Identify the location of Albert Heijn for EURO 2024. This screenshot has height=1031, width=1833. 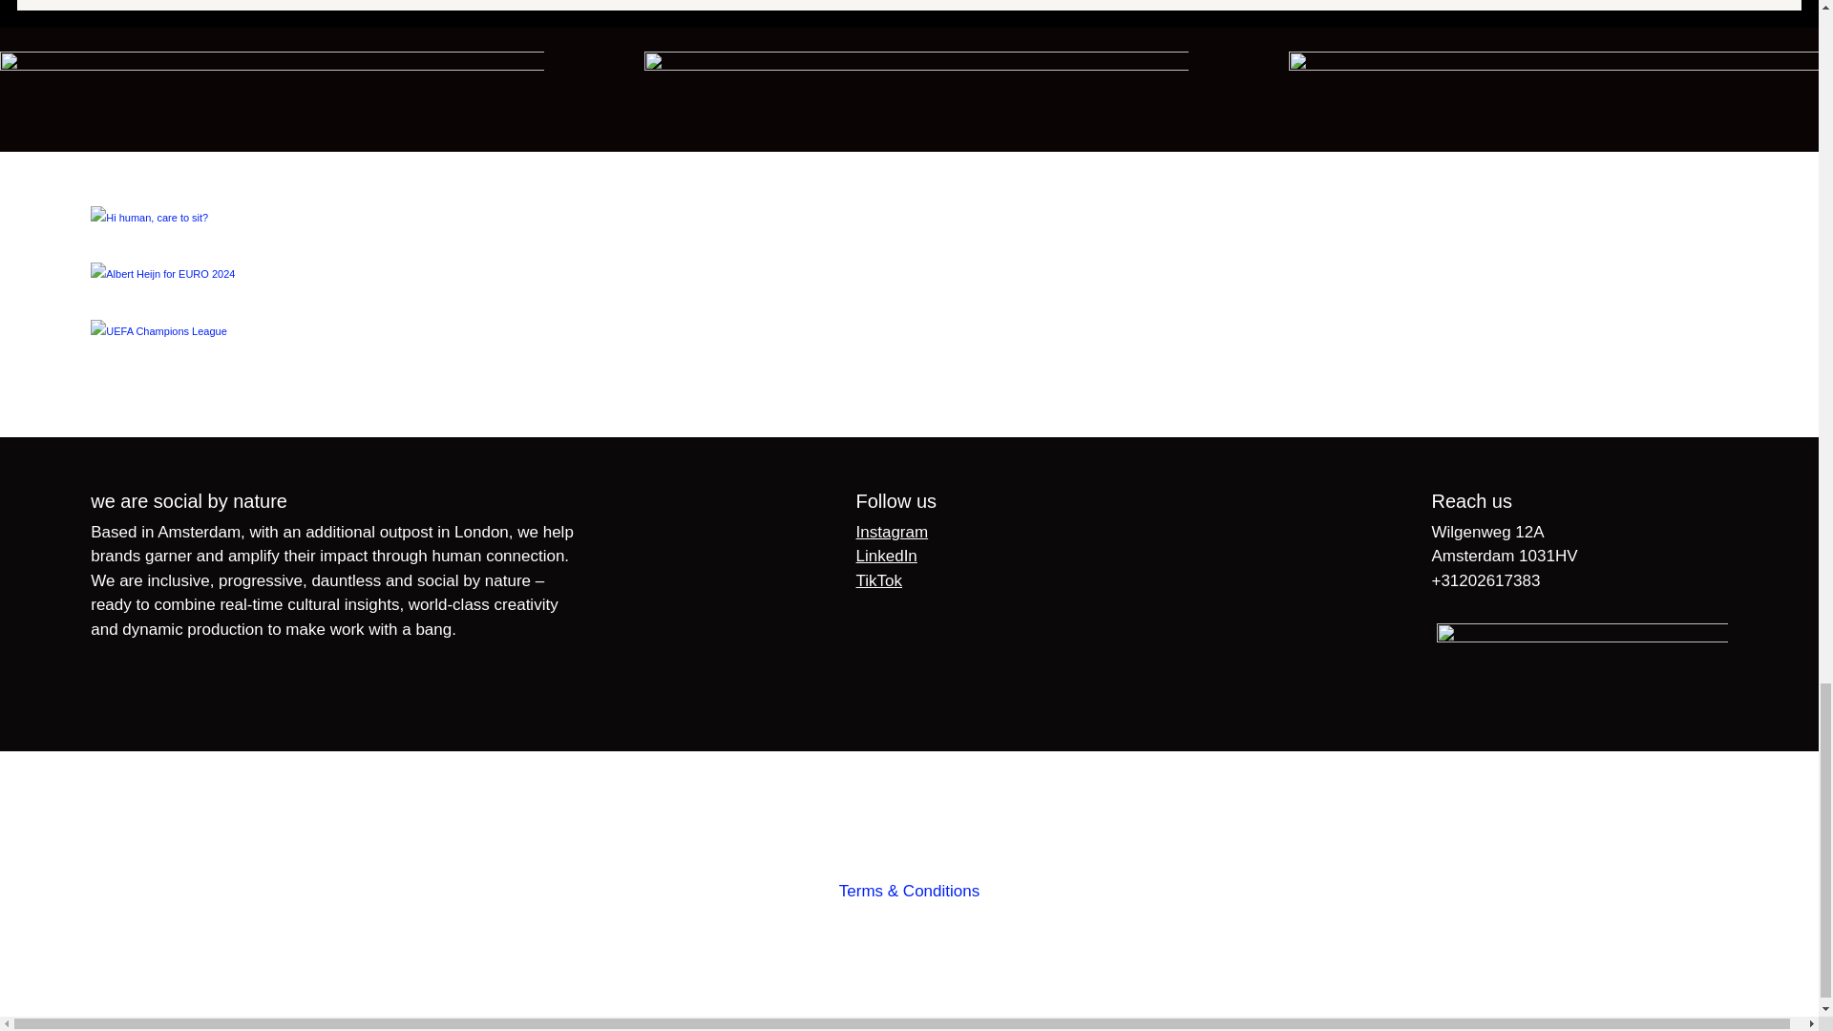
(909, 298).